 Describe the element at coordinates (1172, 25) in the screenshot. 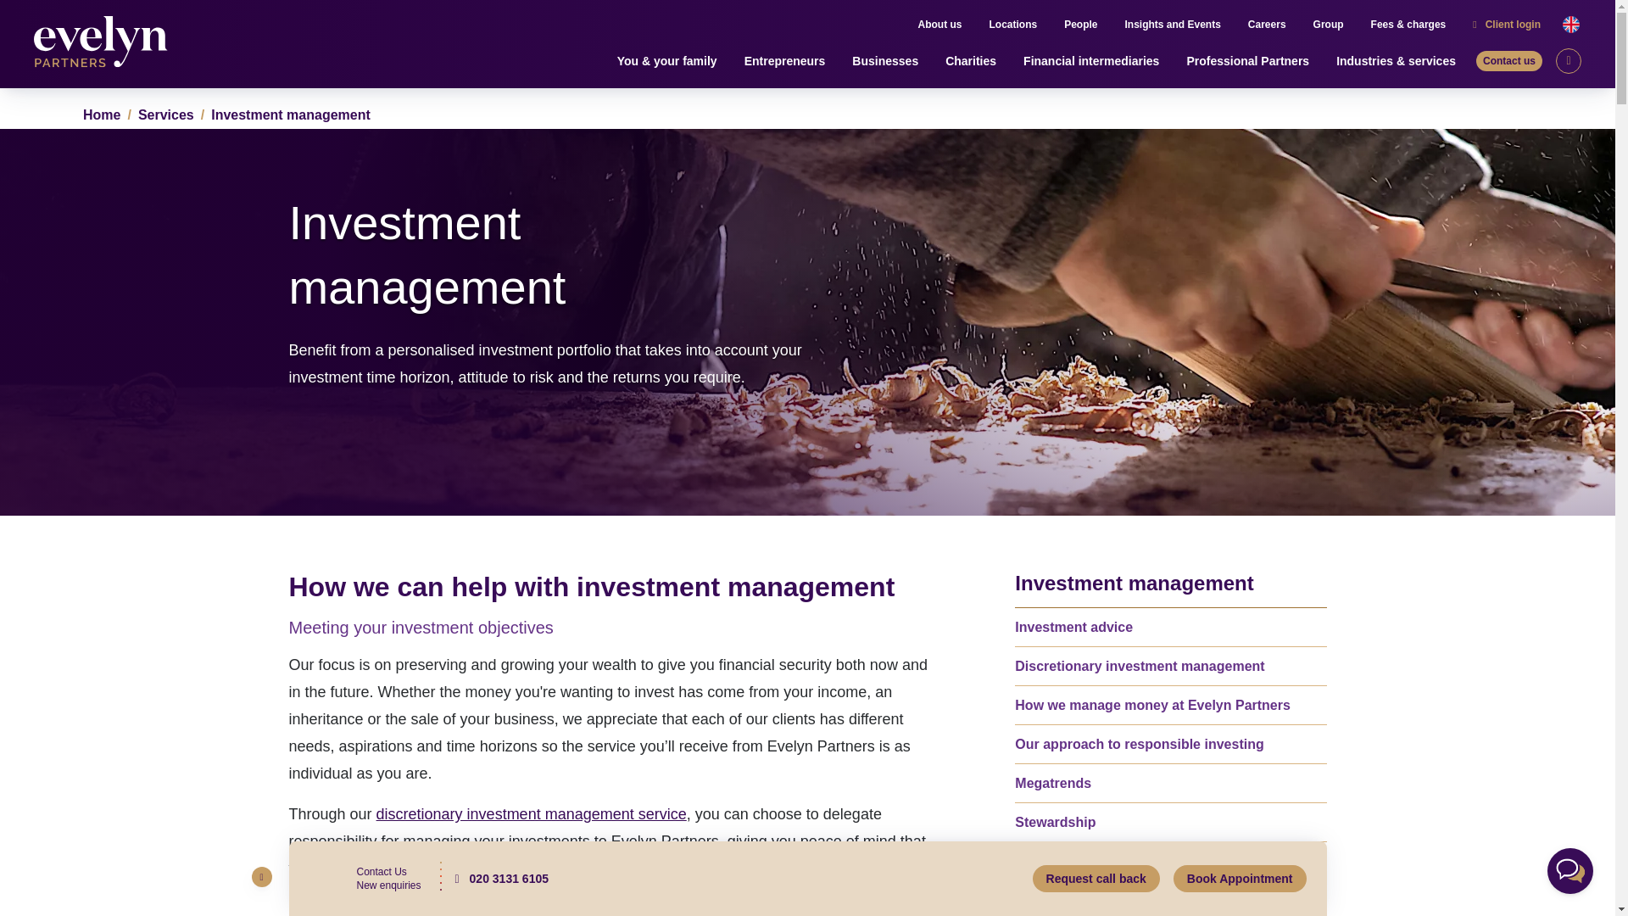

I see `Insights and Events` at that location.